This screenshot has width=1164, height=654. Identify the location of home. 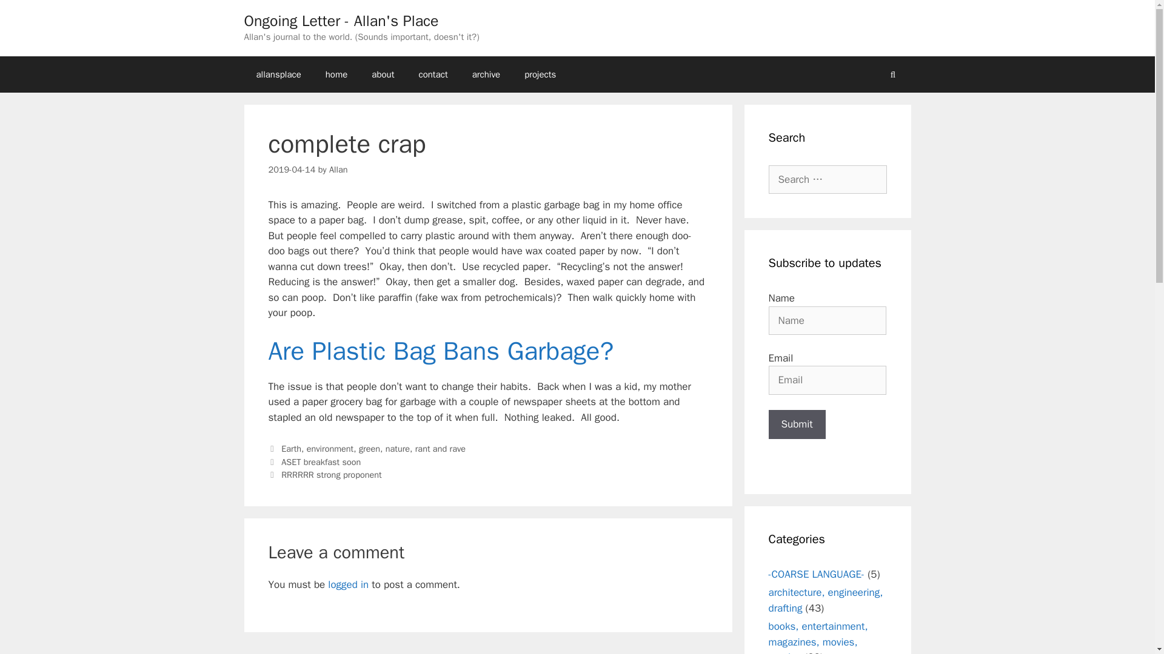
(336, 74).